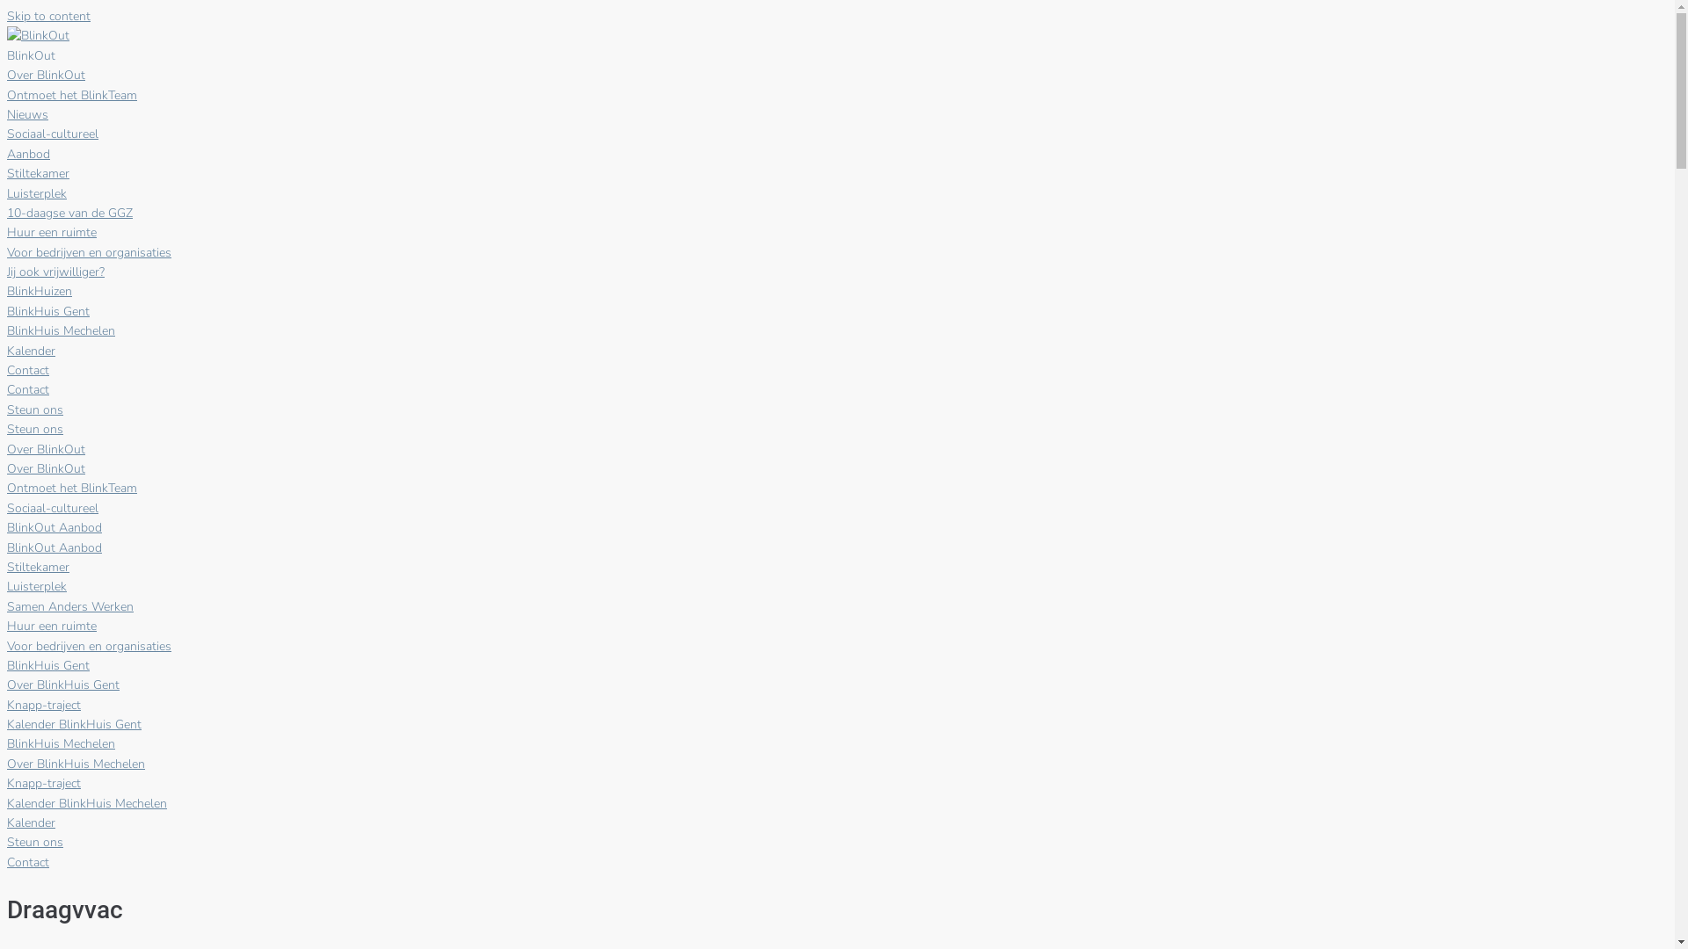 The width and height of the screenshot is (1688, 949). What do you see at coordinates (72, 95) in the screenshot?
I see `Ontmoet het BlinkTeam` at bounding box center [72, 95].